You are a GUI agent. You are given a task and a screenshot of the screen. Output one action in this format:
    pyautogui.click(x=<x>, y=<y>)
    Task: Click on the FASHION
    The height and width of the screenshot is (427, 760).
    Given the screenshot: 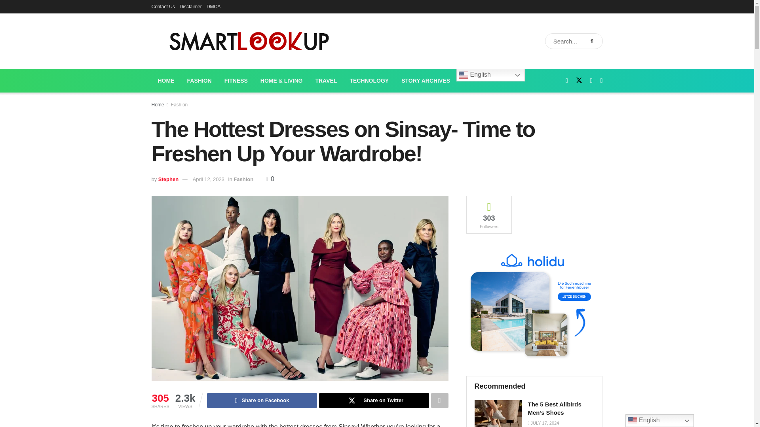 What is the action you would take?
    pyautogui.click(x=199, y=81)
    